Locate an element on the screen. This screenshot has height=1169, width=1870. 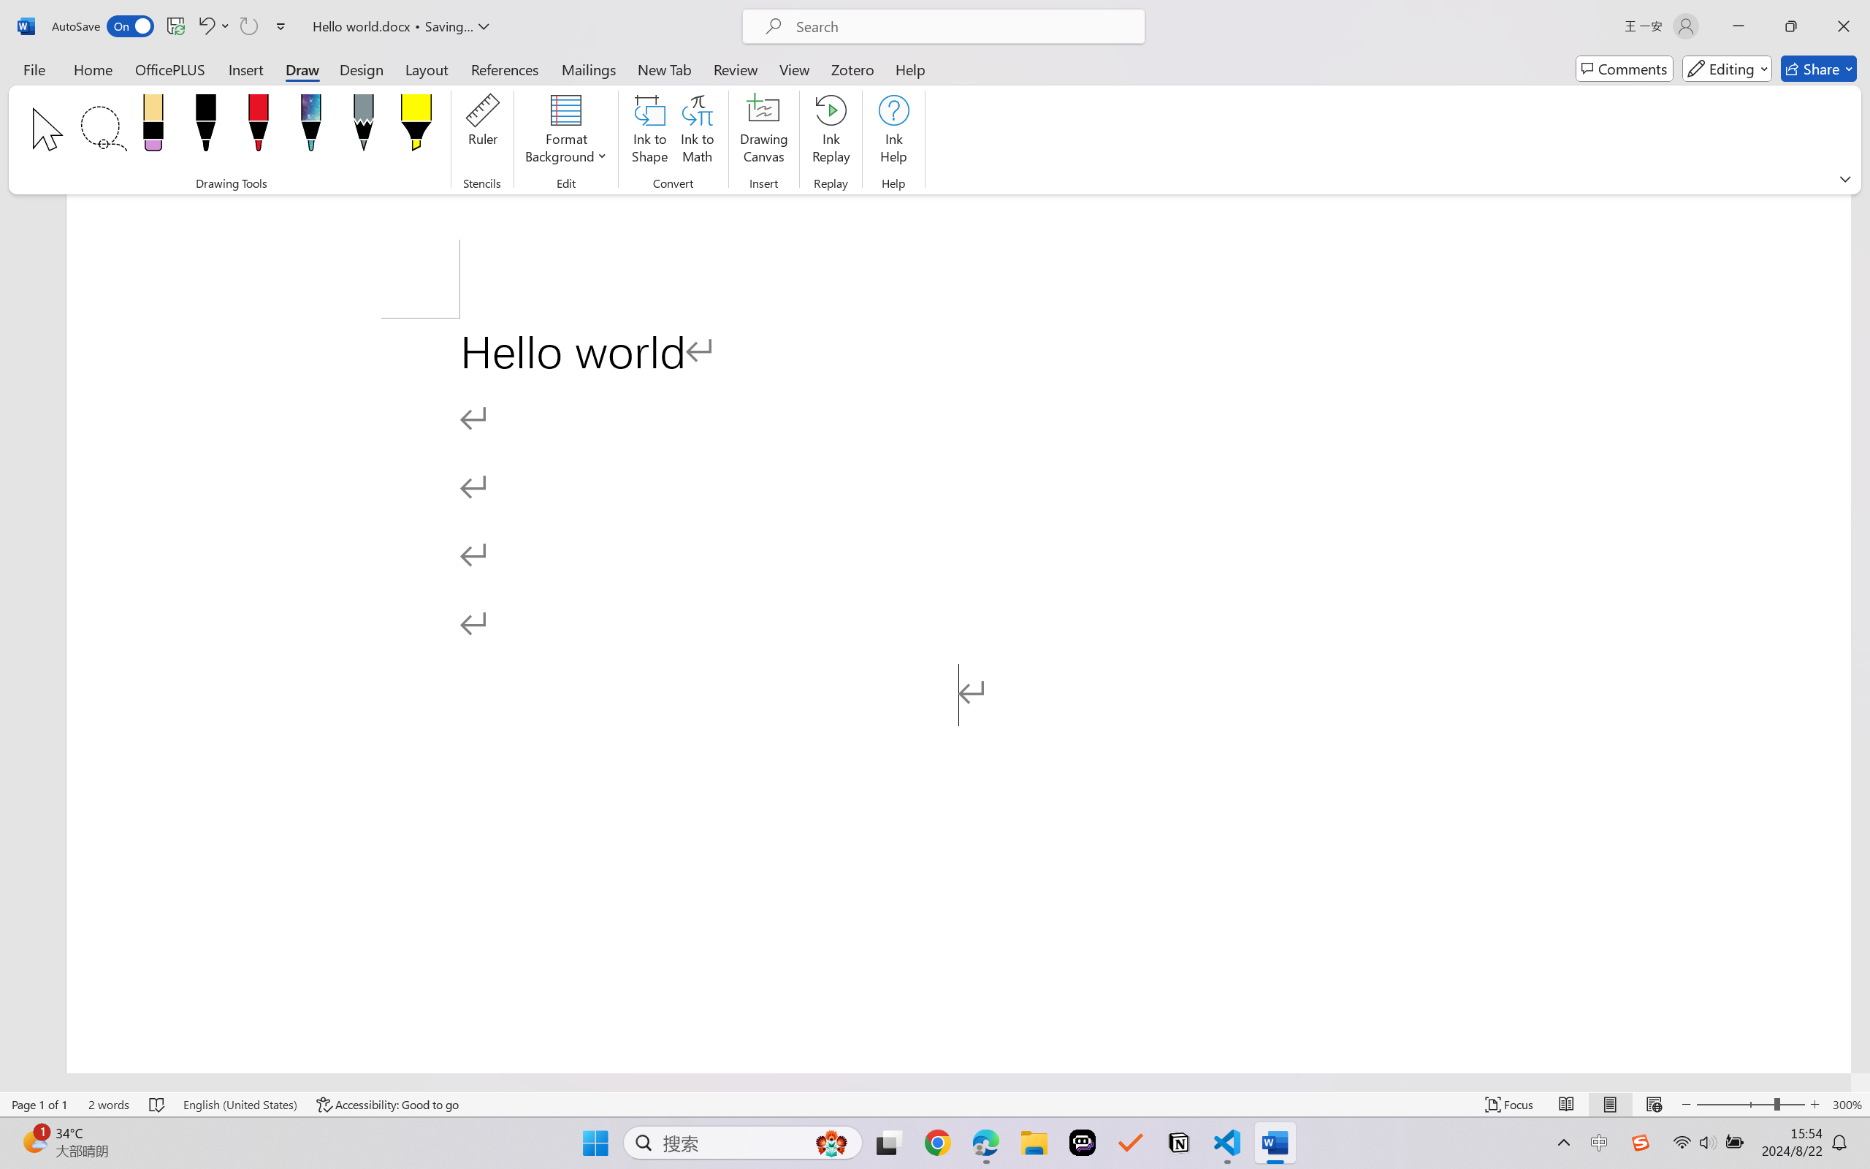
Ink to Shape is located at coordinates (650, 132).